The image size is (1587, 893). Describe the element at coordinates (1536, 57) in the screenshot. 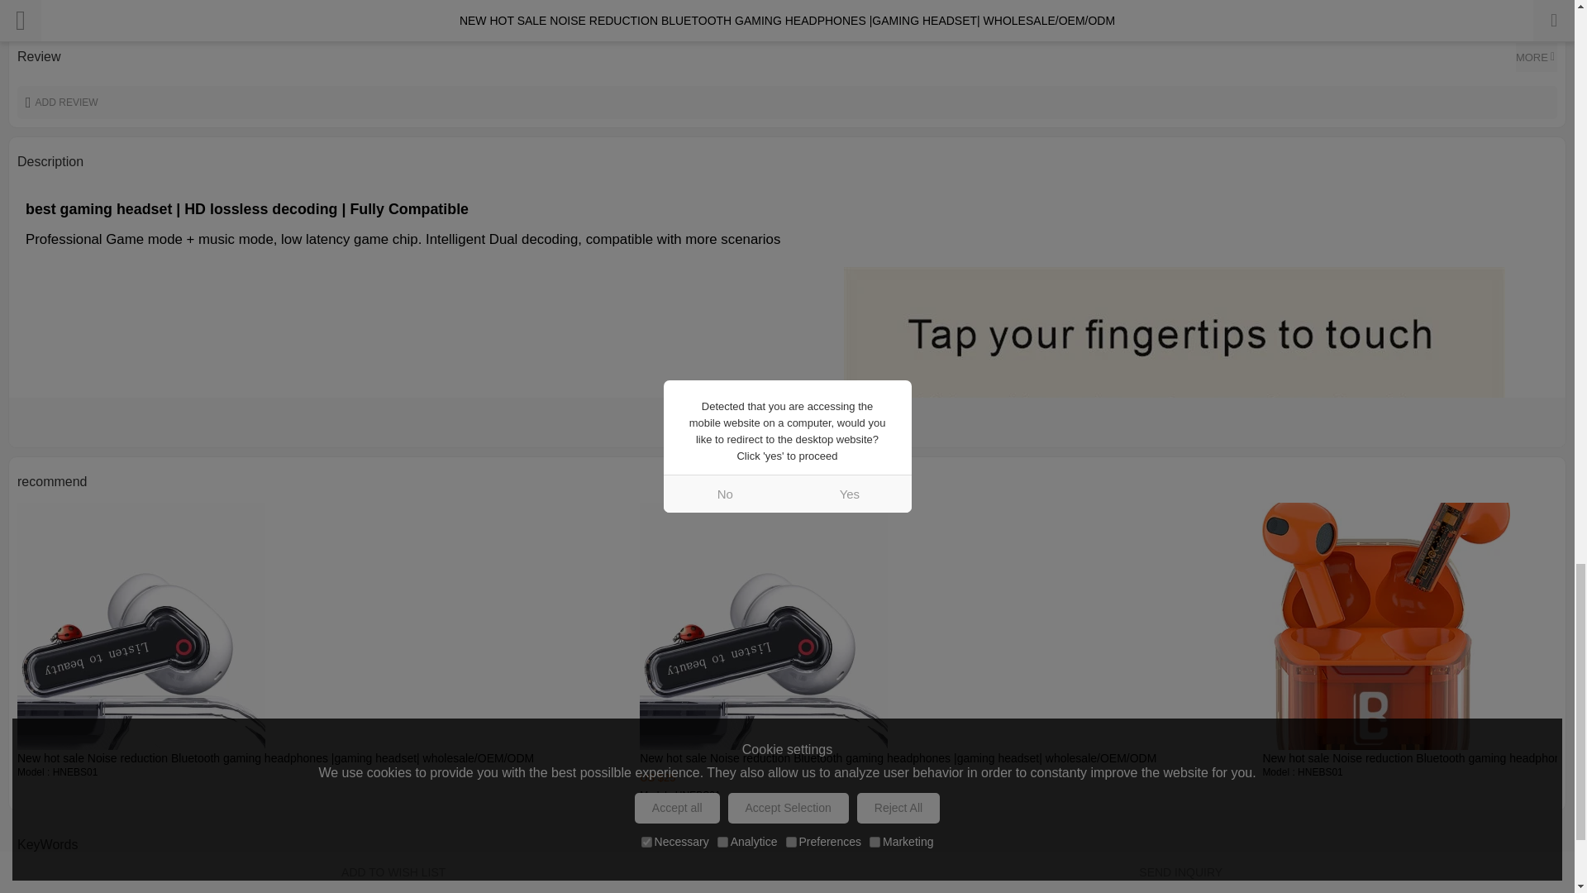

I see `MORE` at that location.